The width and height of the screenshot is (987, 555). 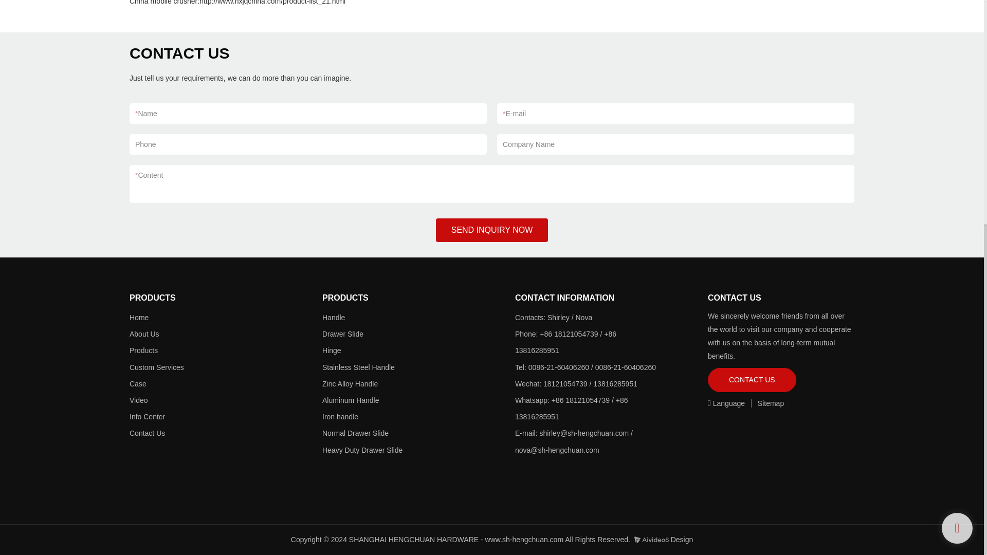 I want to click on Custom Services, so click(x=156, y=367).